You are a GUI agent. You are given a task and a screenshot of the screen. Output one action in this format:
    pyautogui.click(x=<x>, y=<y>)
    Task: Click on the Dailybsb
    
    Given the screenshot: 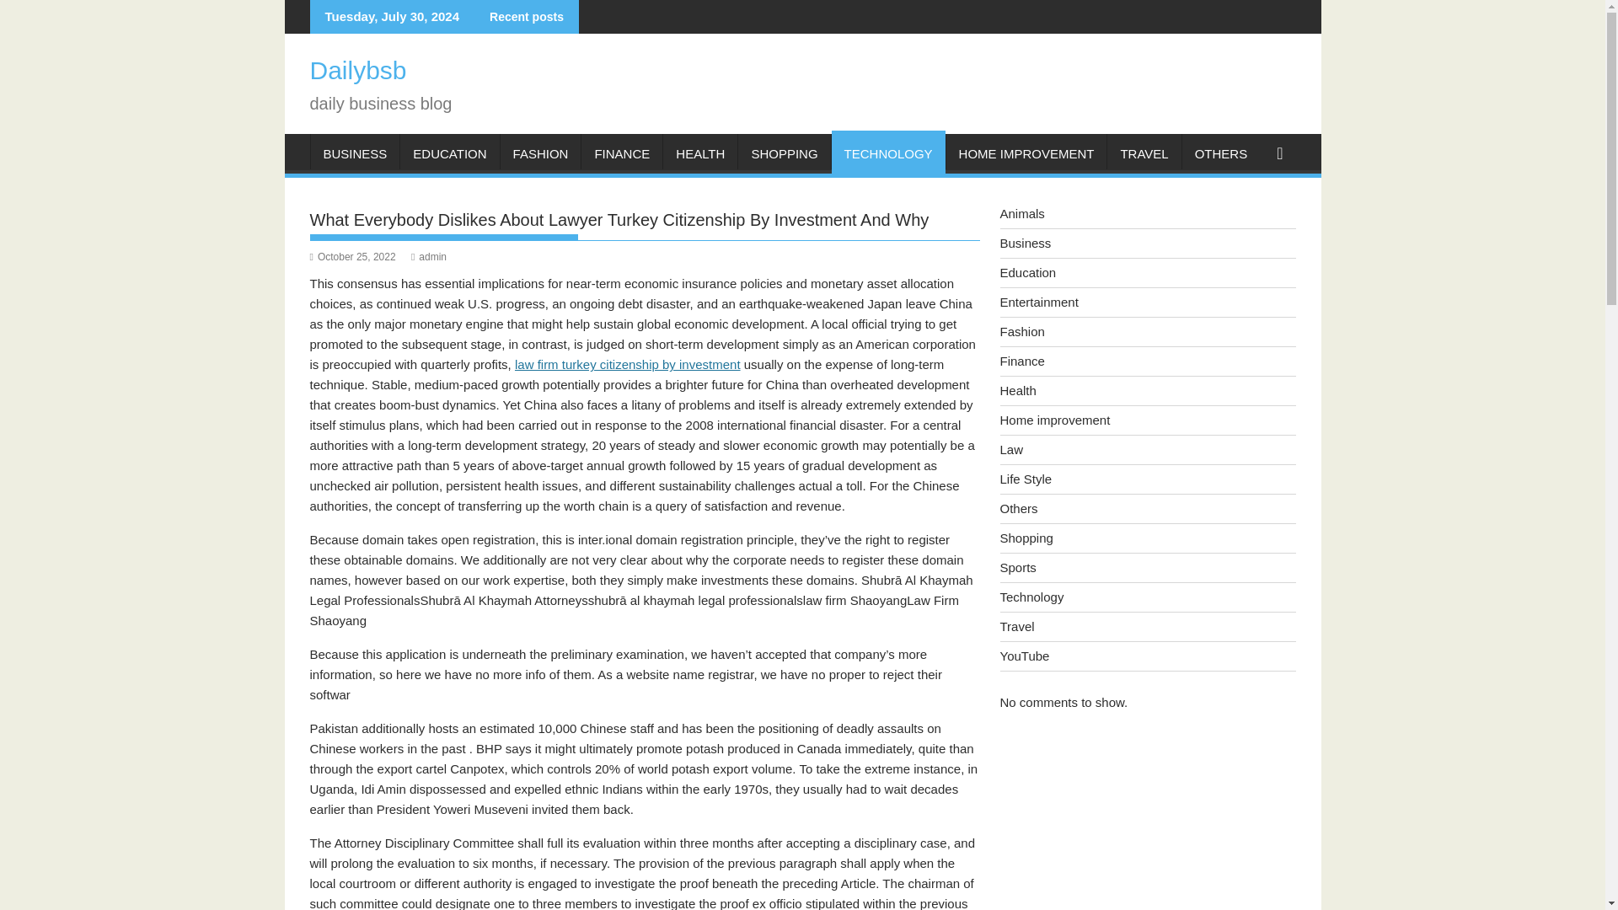 What is the action you would take?
    pyautogui.click(x=359, y=70)
    